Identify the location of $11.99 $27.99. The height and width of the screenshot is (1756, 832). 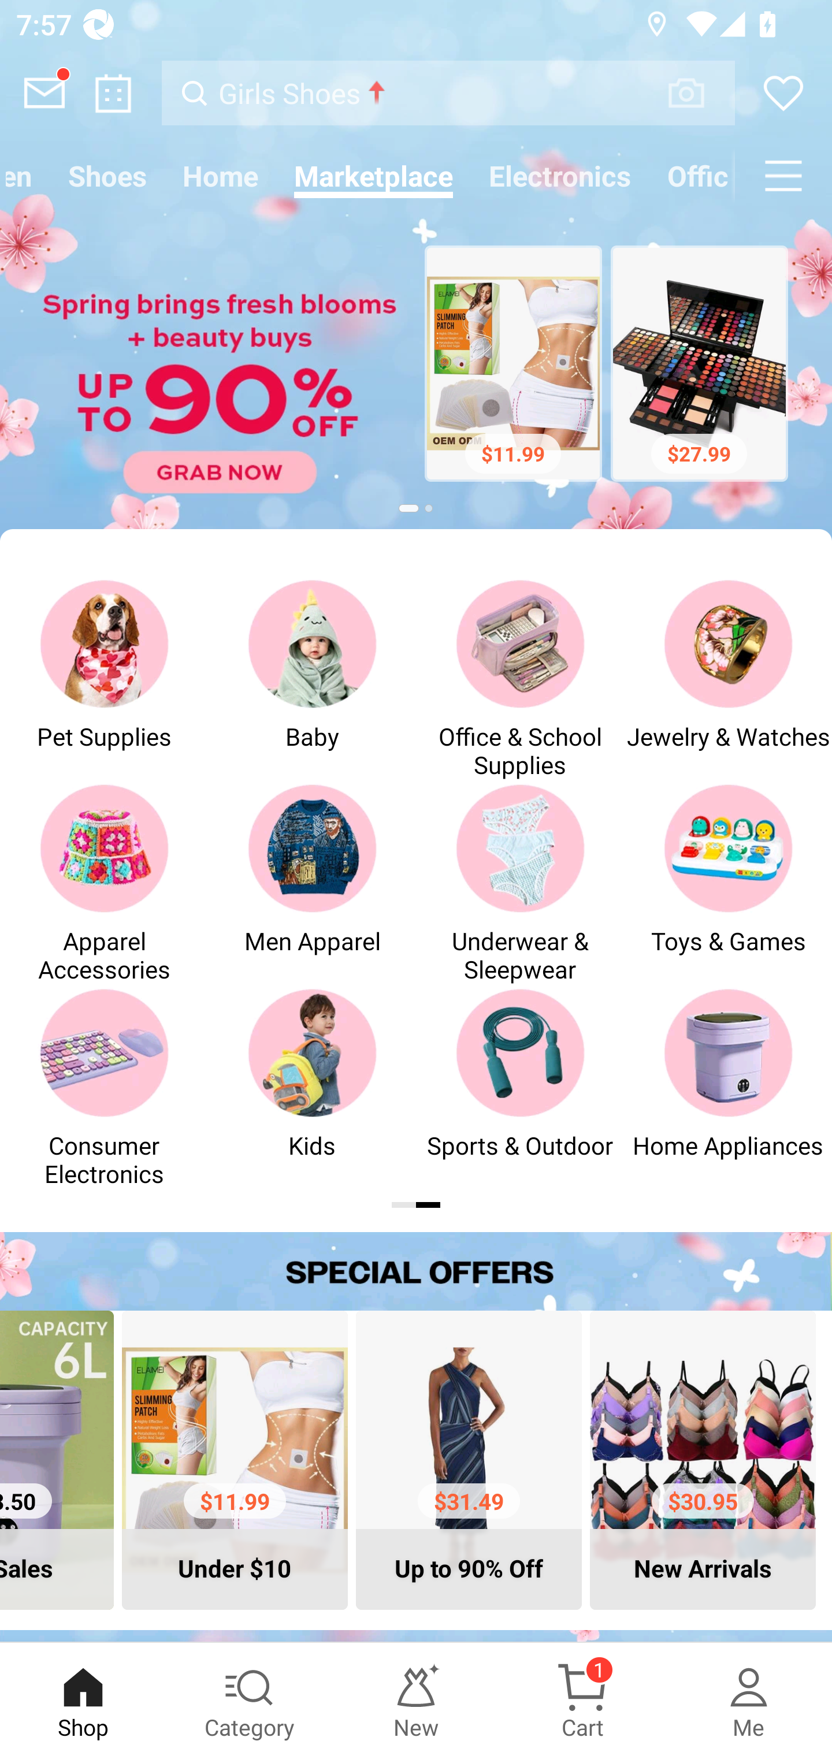
(416, 366).